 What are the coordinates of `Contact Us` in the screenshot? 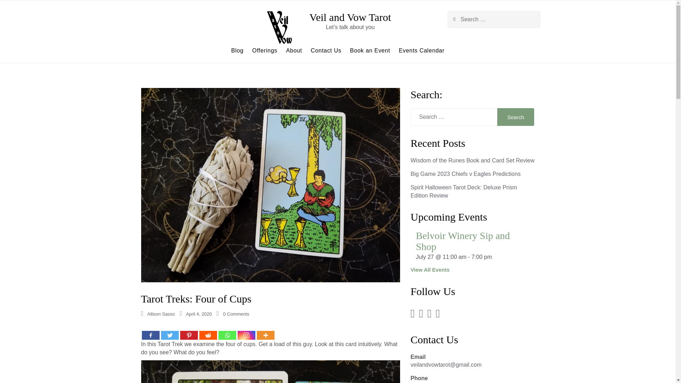 It's located at (326, 51).